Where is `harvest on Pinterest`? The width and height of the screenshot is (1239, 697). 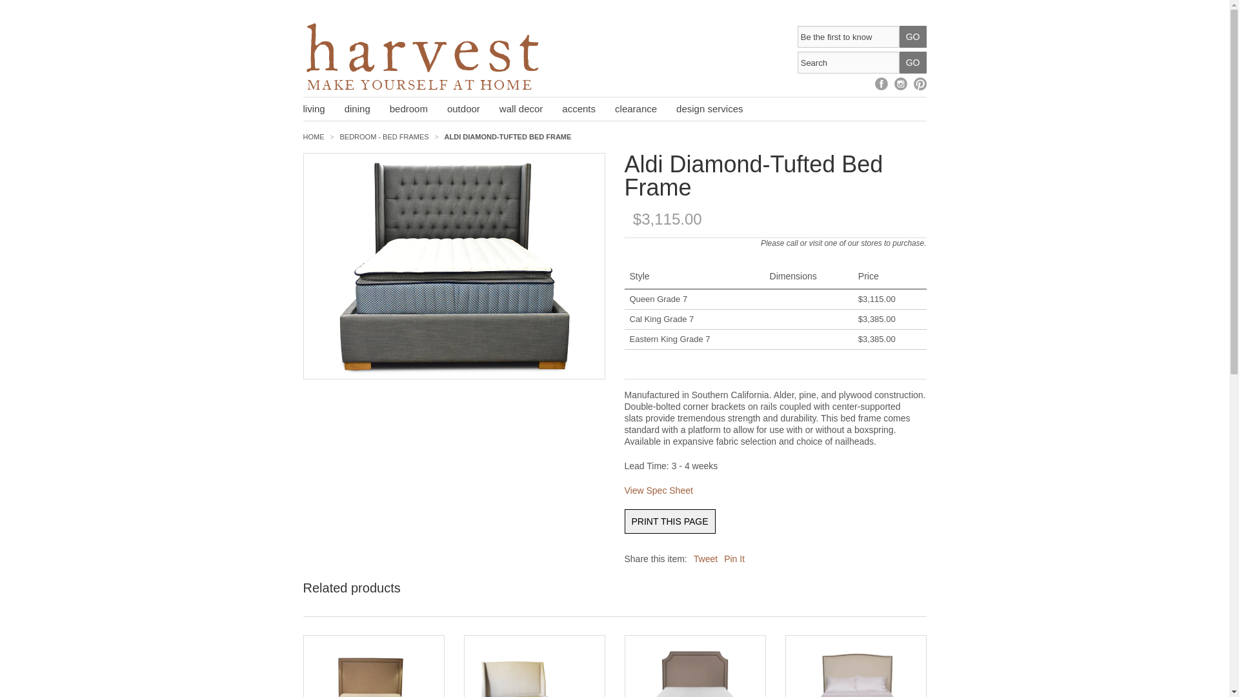 harvest on Pinterest is located at coordinates (920, 84).